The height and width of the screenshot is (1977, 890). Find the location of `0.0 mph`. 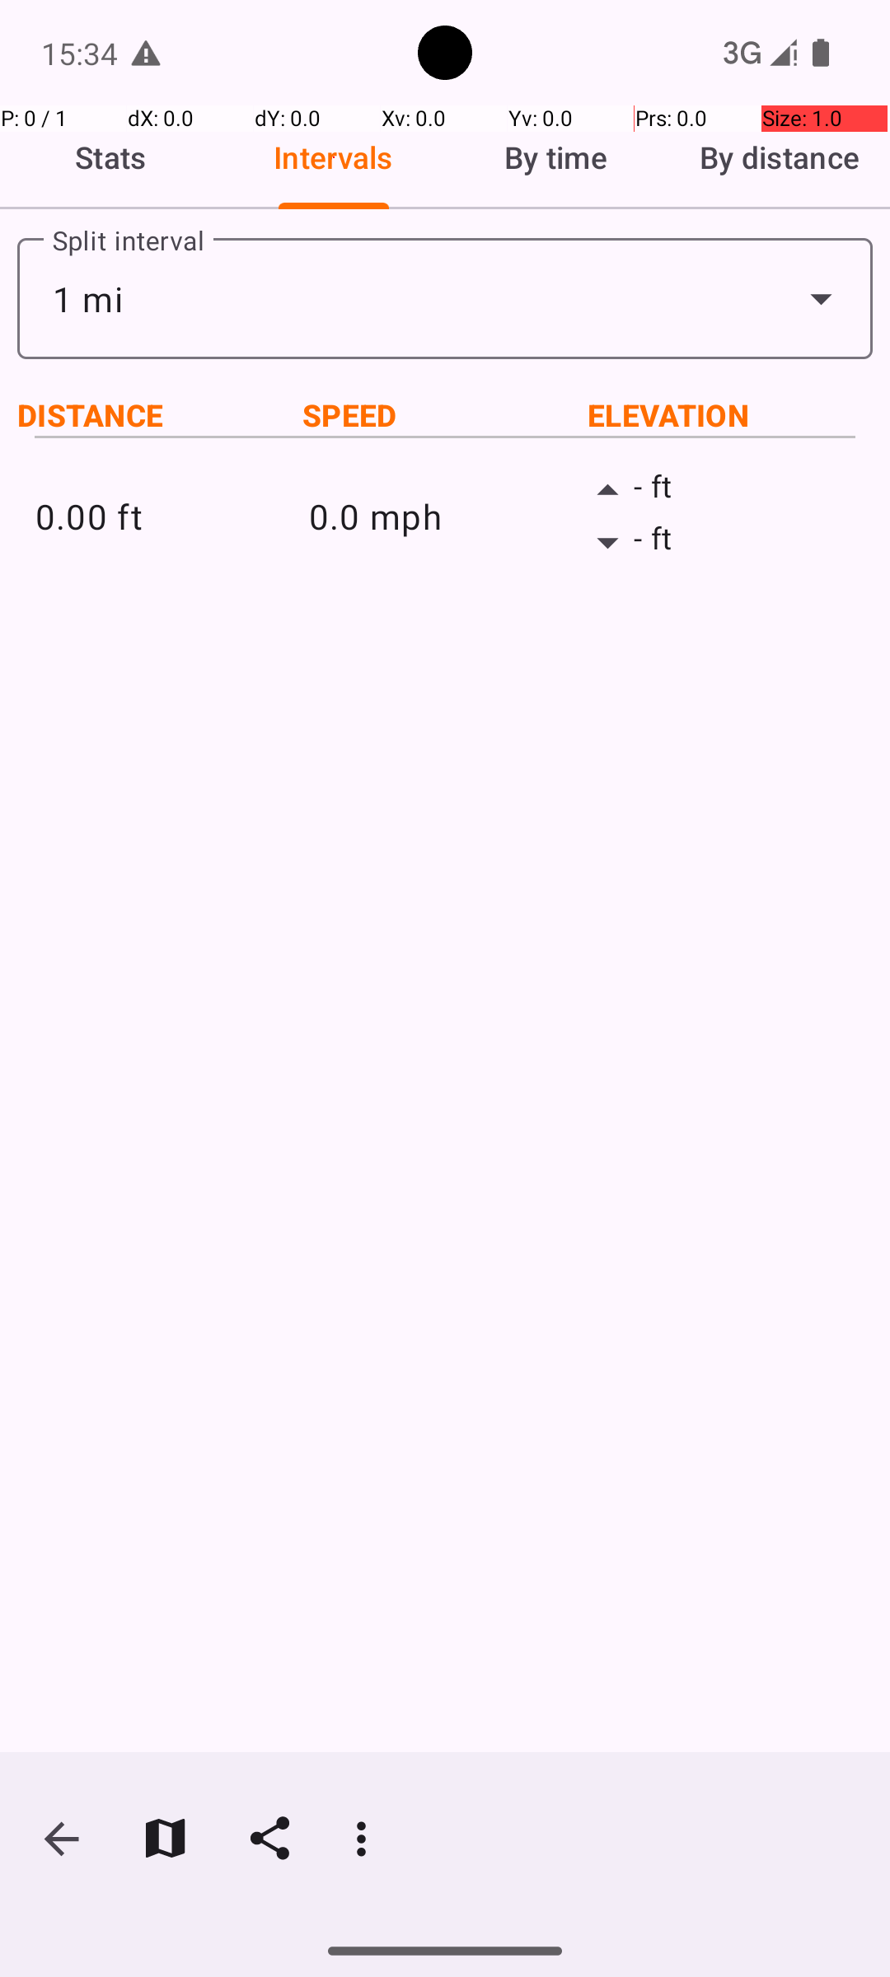

0.0 mph is located at coordinates (445, 516).